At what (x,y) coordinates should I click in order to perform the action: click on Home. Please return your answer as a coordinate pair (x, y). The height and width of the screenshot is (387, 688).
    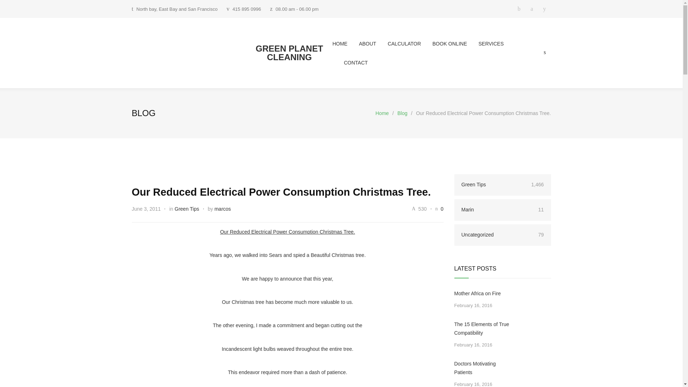
    Looking at the image, I should click on (382, 113).